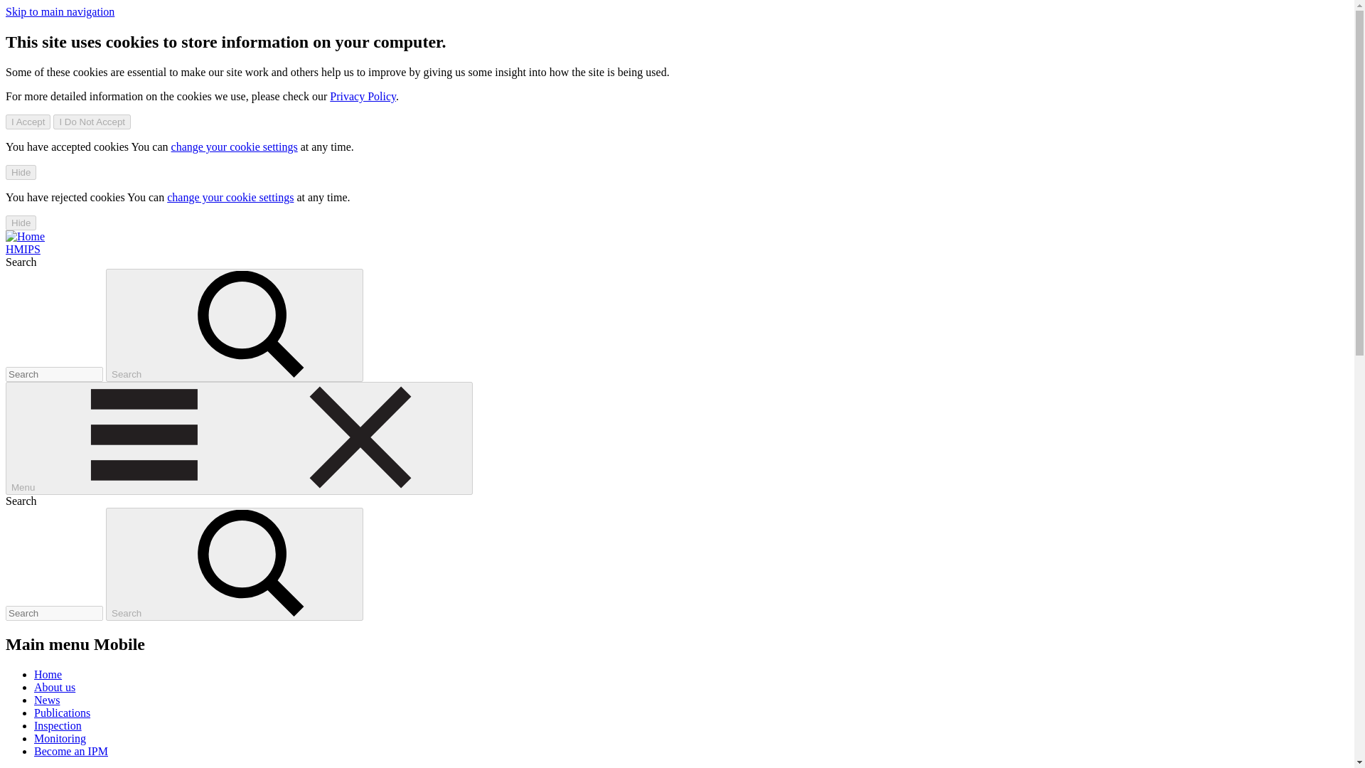 The height and width of the screenshot is (768, 1365). I want to click on search, so click(251, 324).